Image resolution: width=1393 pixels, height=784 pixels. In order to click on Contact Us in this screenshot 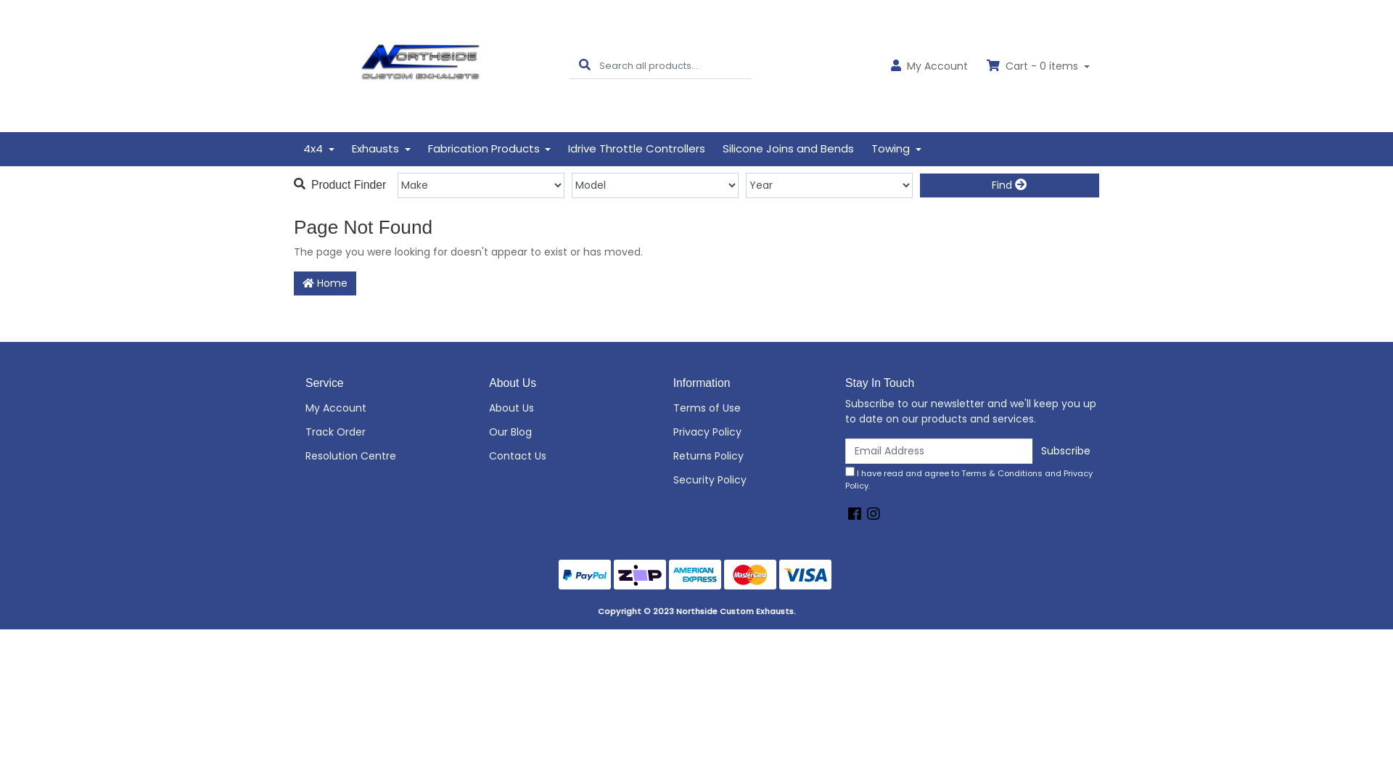, I will do `click(559, 456)`.